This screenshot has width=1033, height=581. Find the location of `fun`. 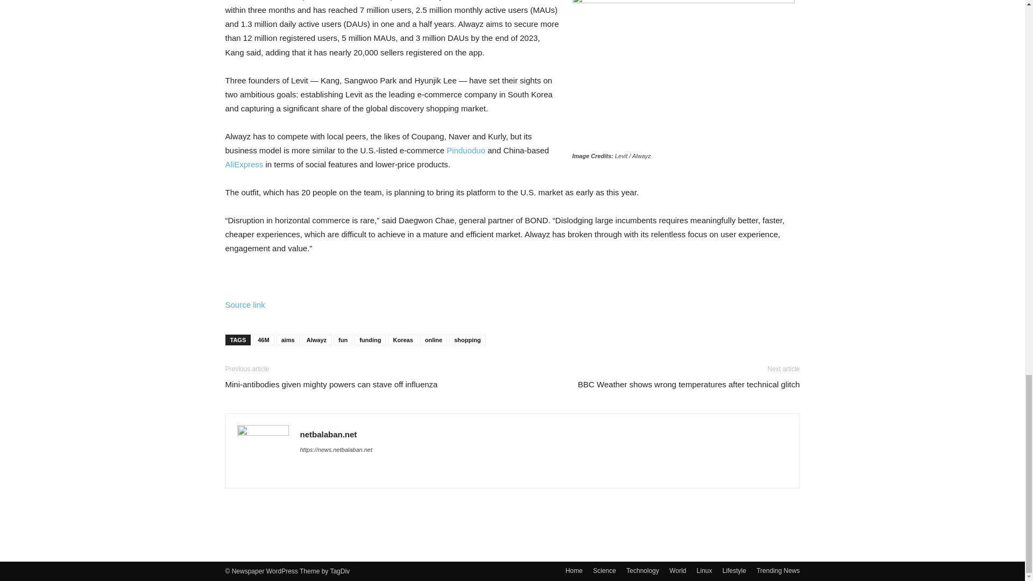

fun is located at coordinates (343, 340).